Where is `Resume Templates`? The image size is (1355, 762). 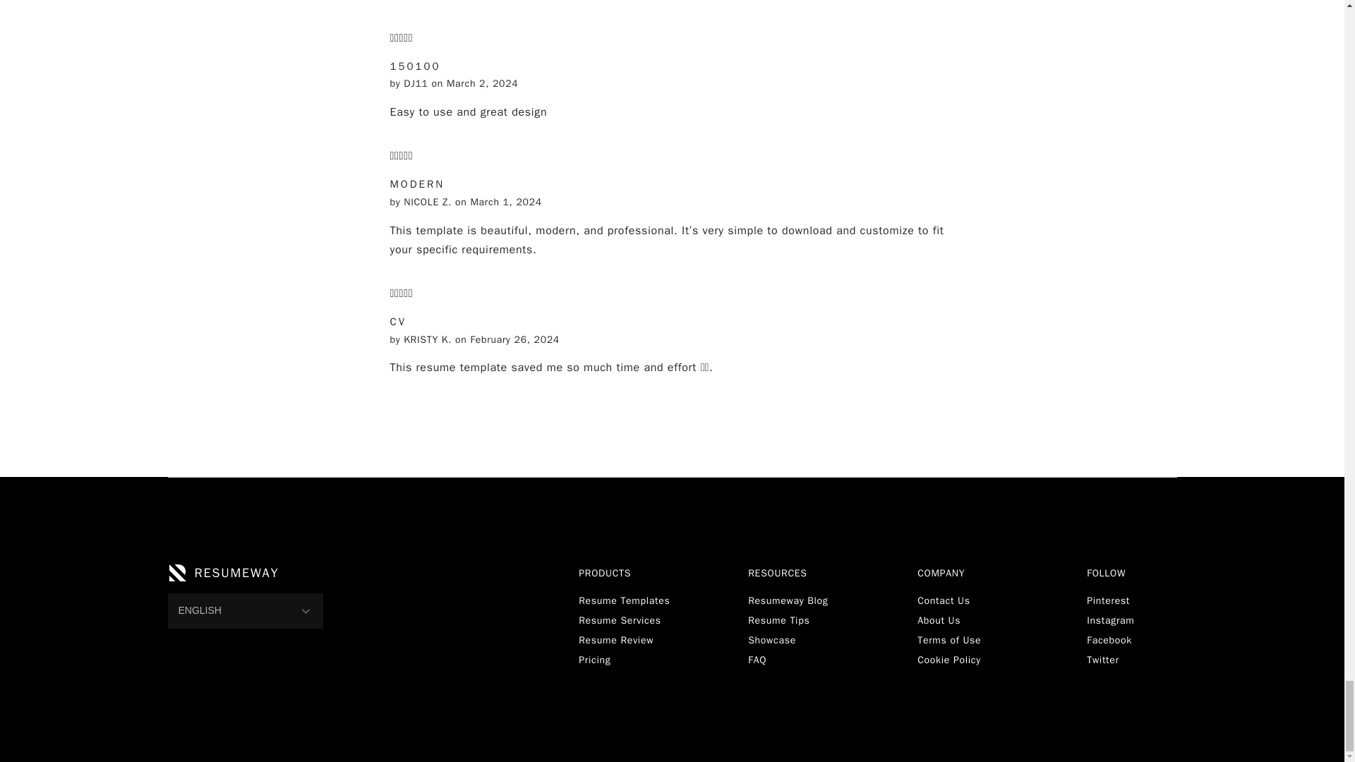 Resume Templates is located at coordinates (624, 600).